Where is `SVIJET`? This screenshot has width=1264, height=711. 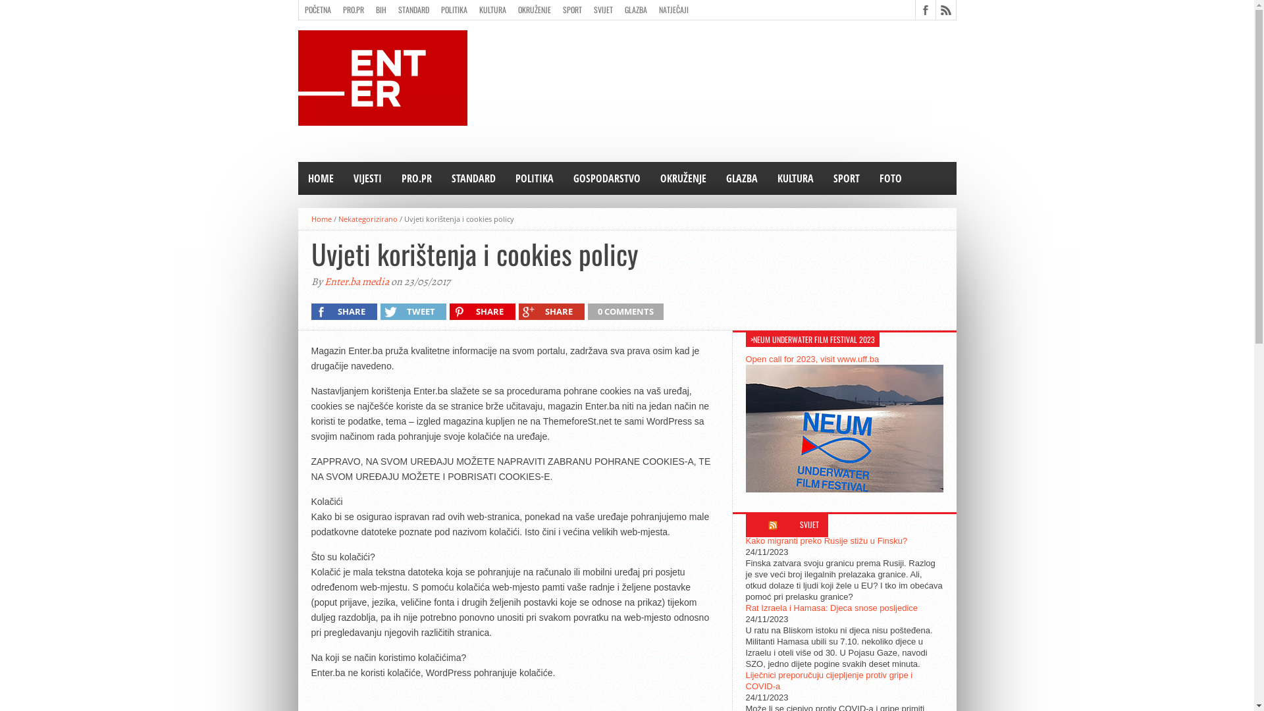 SVIJET is located at coordinates (603, 10).